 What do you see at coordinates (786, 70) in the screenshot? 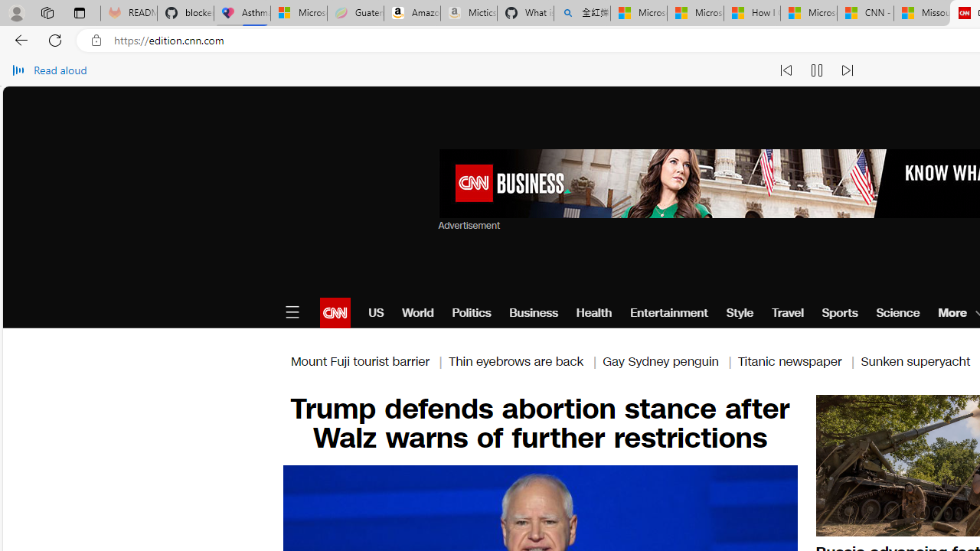
I see `Read previous paragraph` at bounding box center [786, 70].